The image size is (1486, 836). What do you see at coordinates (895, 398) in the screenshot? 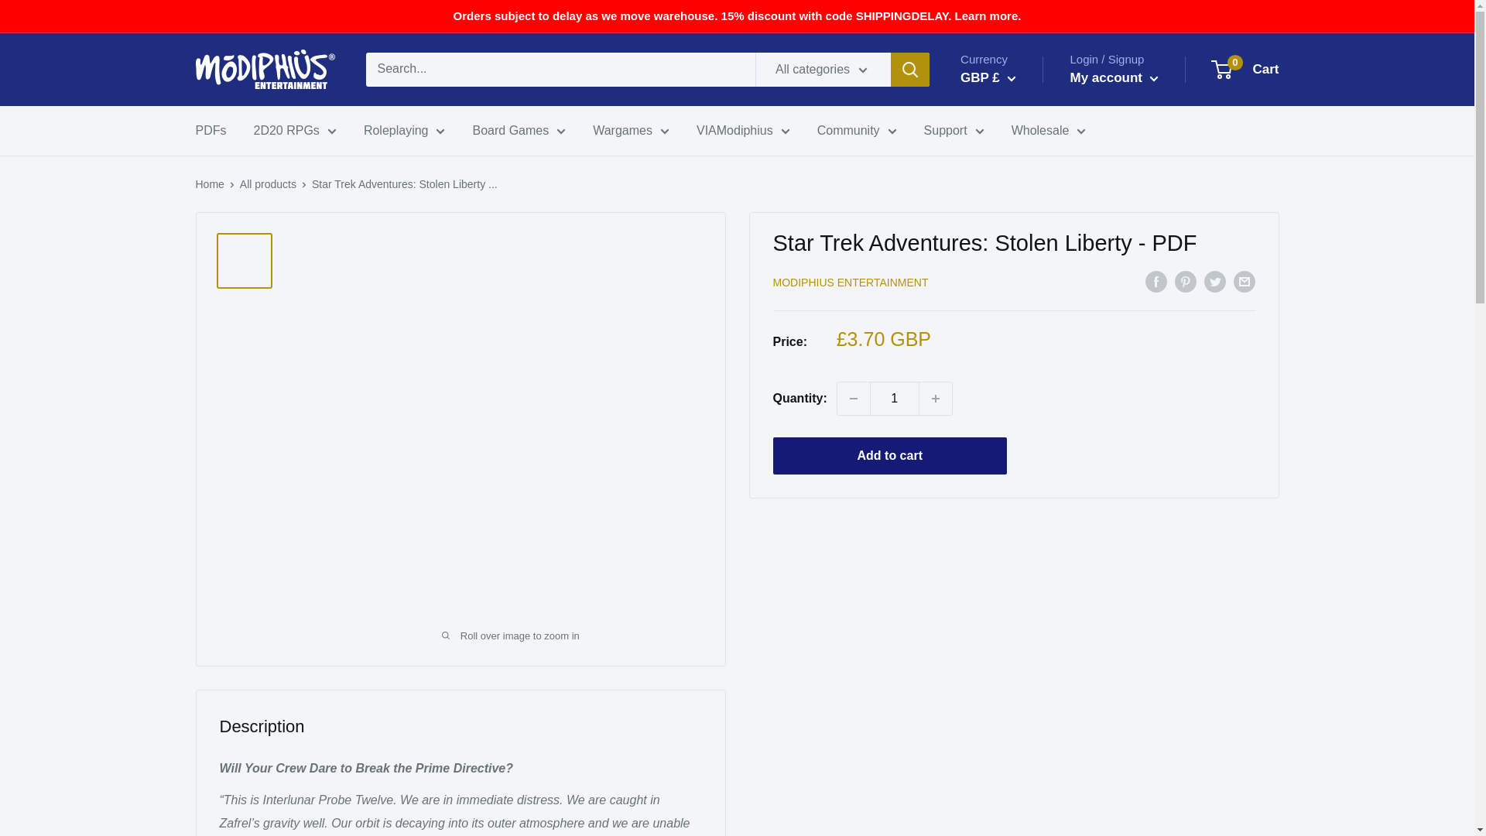
I see `1` at bounding box center [895, 398].